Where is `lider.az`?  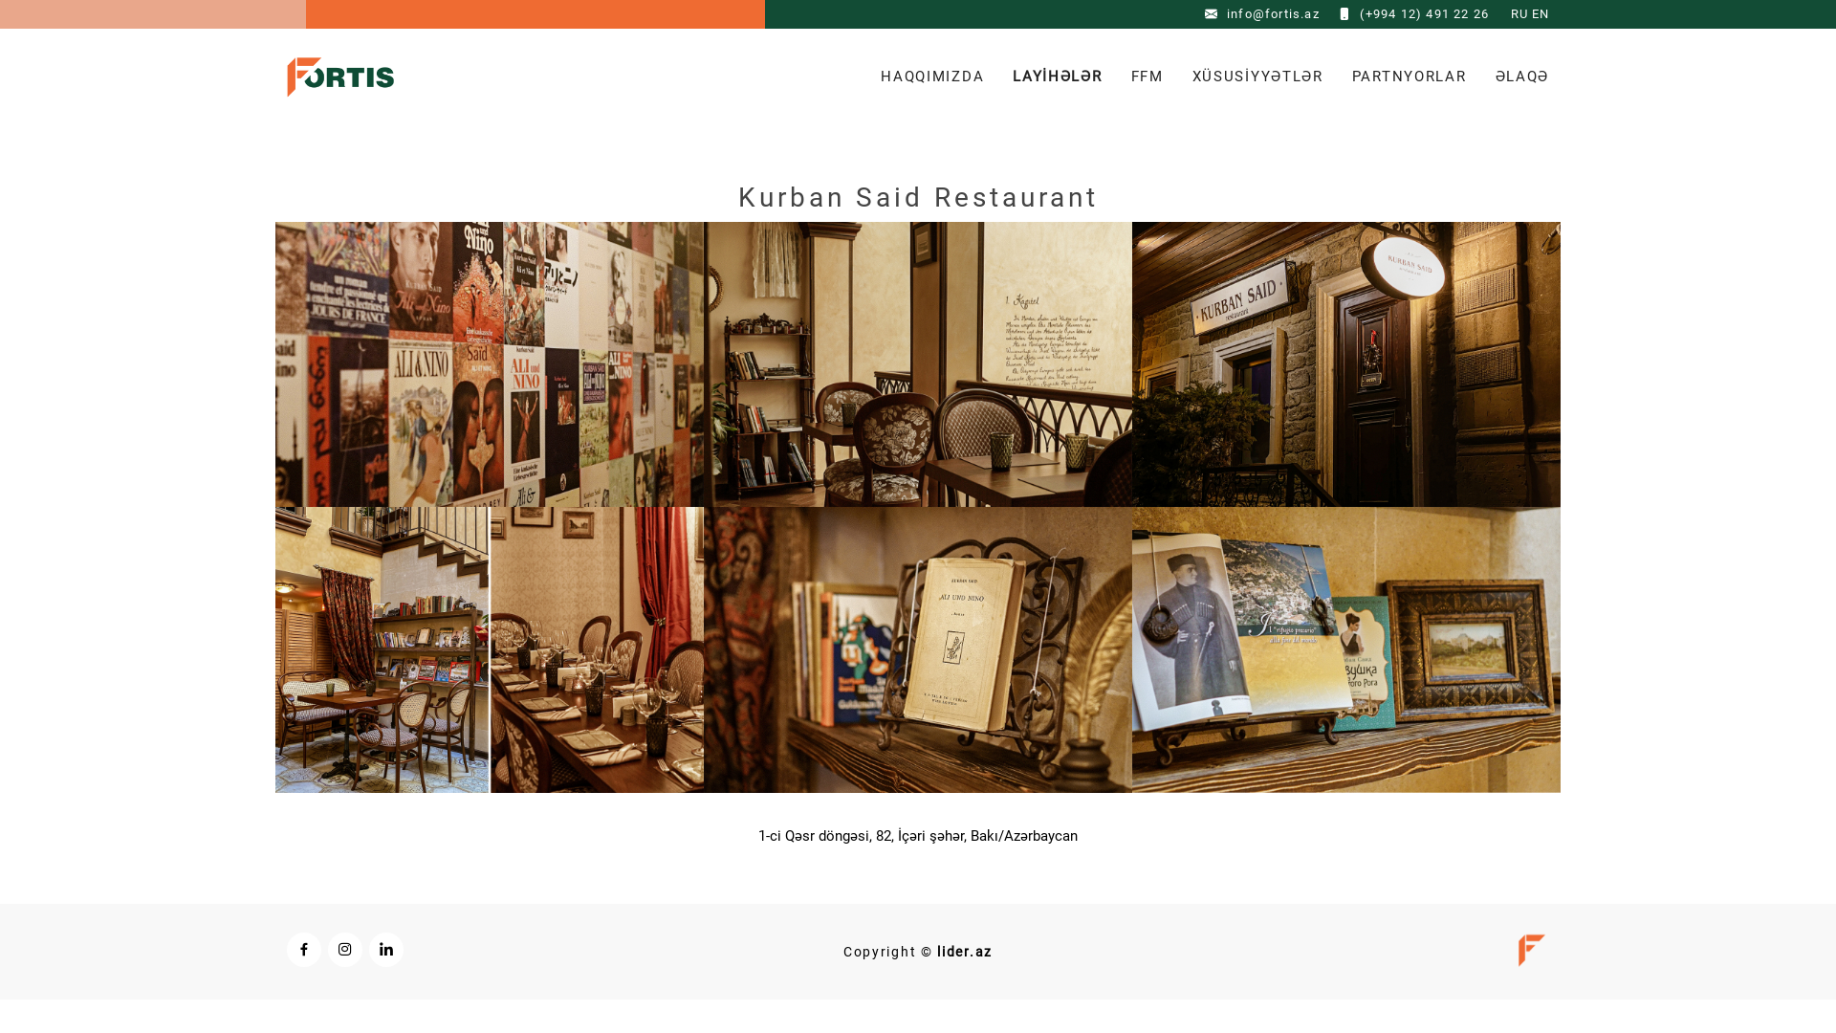
lider.az is located at coordinates (964, 952).